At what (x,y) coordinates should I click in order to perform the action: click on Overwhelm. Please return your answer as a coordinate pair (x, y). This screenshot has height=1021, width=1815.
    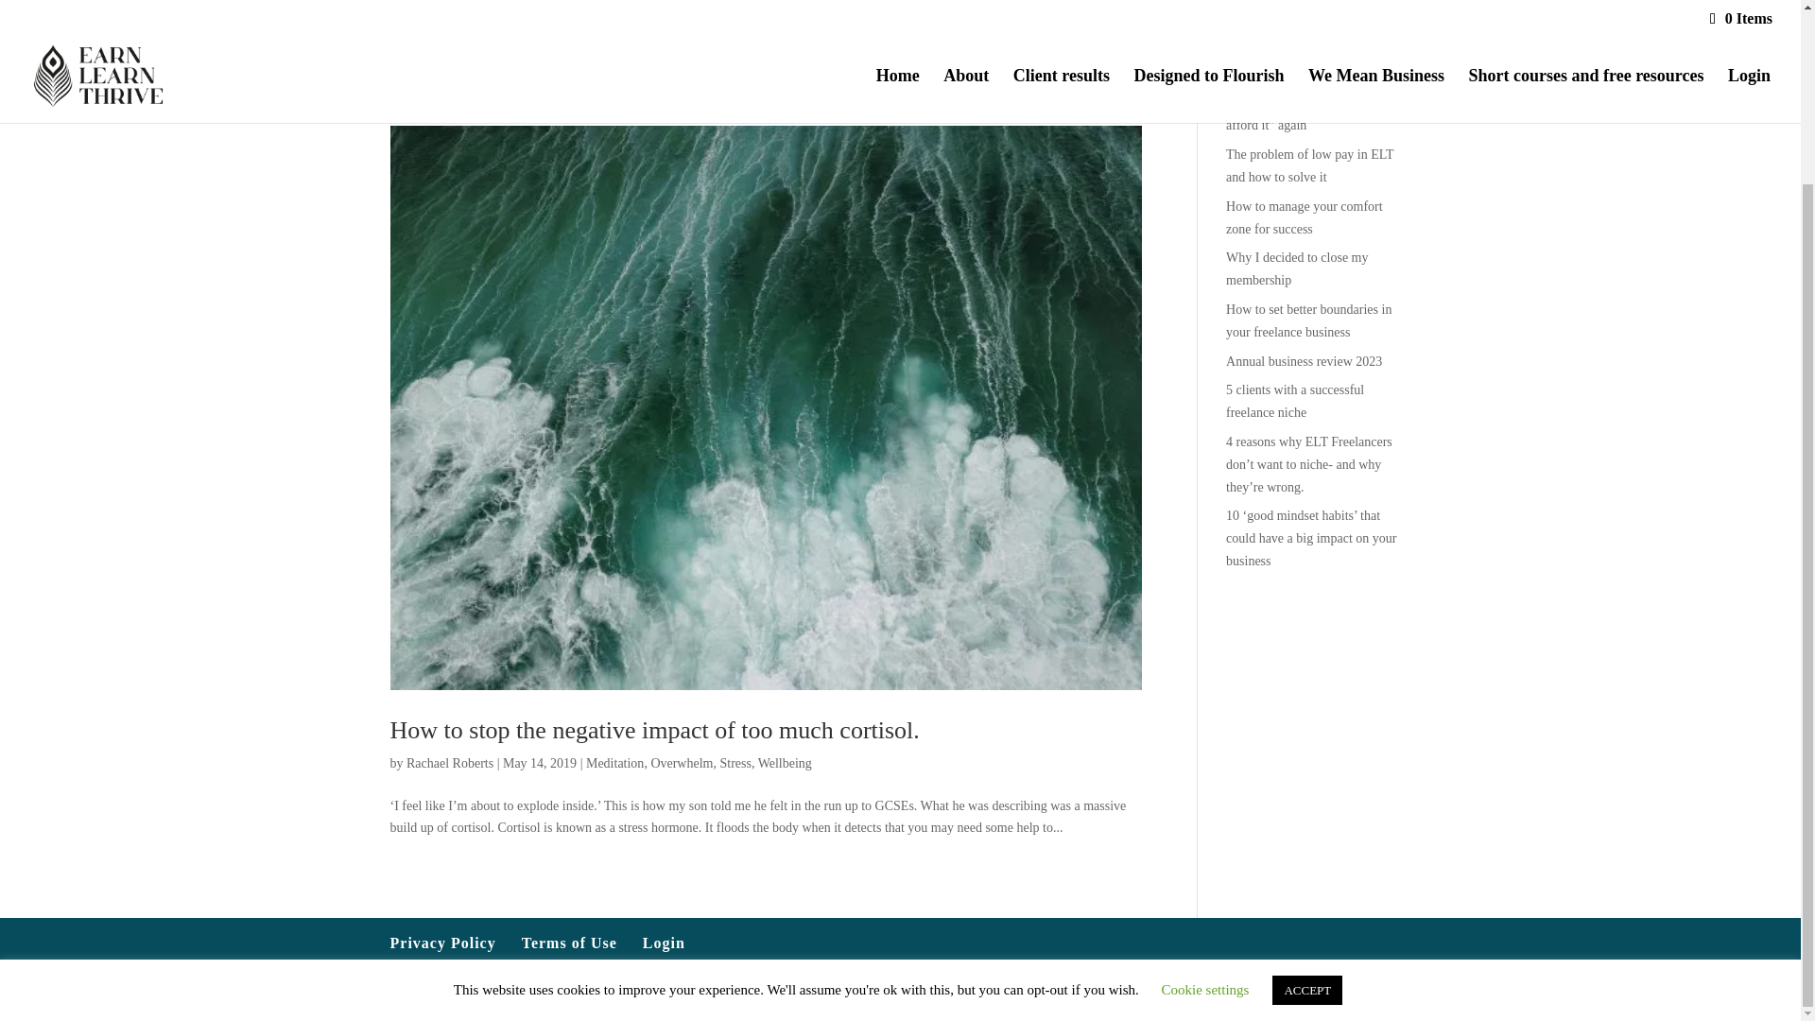
    Looking at the image, I should click on (681, 764).